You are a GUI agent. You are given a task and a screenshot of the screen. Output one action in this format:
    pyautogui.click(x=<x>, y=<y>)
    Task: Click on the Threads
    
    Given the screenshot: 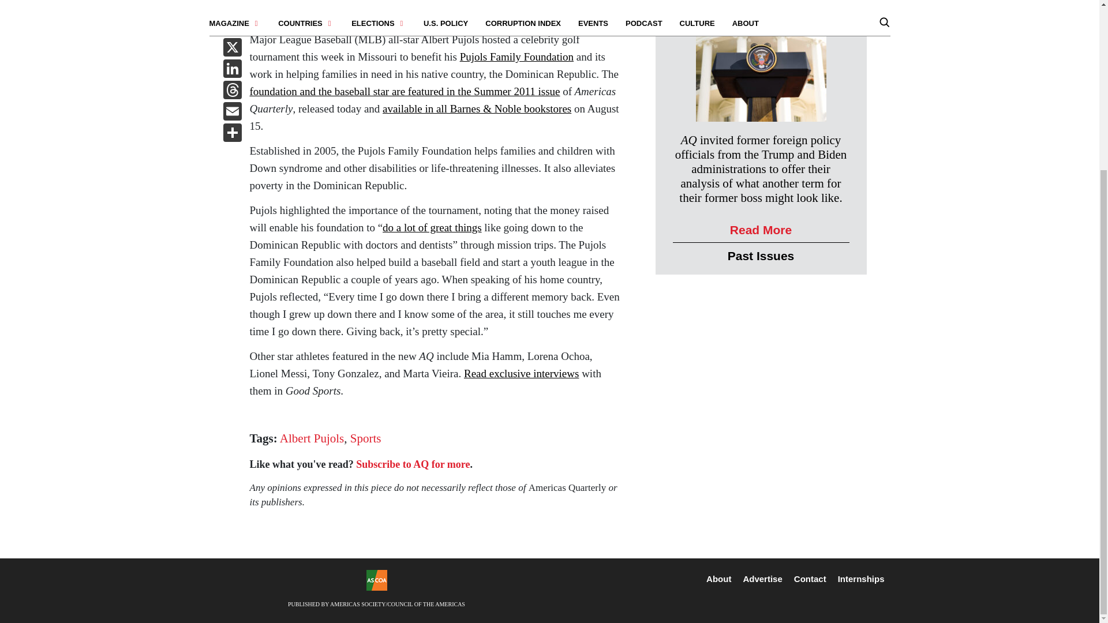 What is the action you would take?
    pyautogui.click(x=232, y=91)
    